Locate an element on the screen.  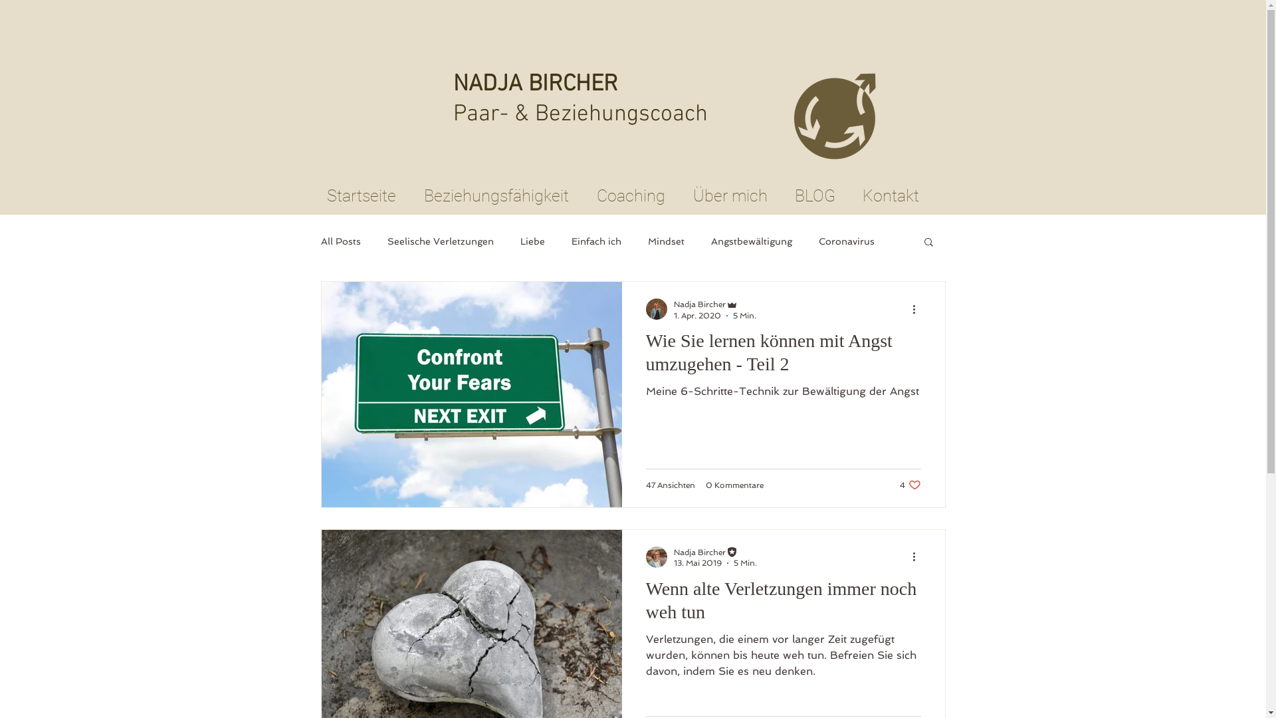
Coronavirus is located at coordinates (847, 241).